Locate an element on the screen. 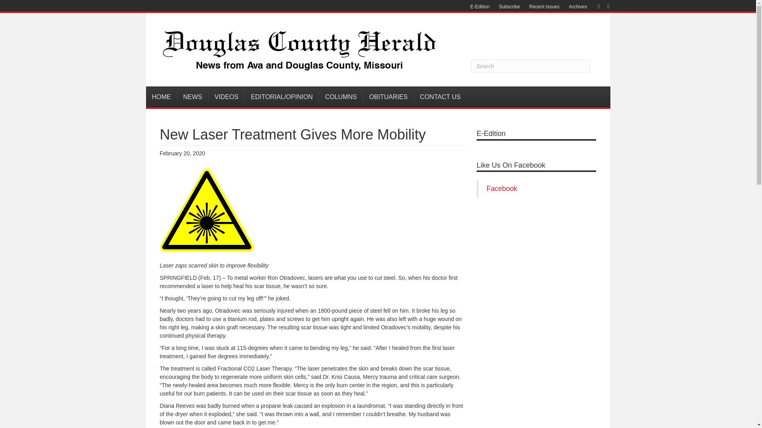 Image resolution: width=762 pixels, height=428 pixels. COLUMNS is located at coordinates (341, 97).